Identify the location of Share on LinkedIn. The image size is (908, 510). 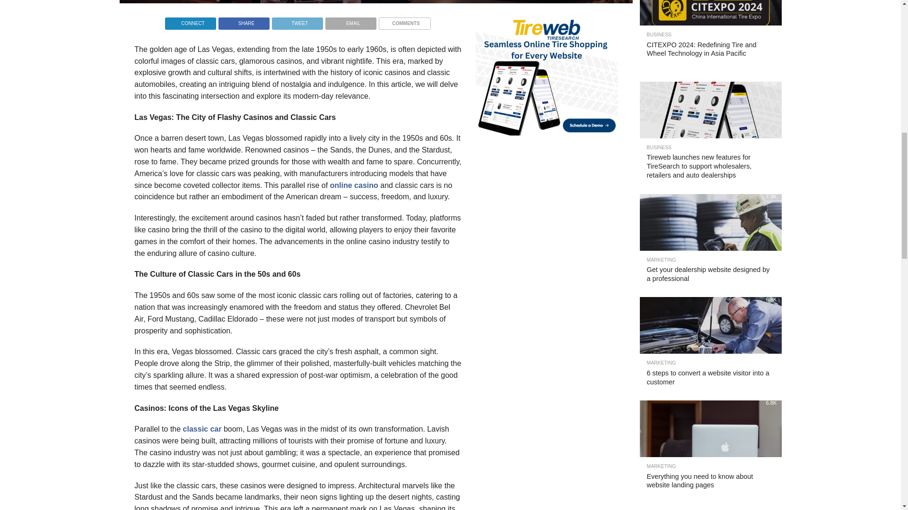
(190, 21).